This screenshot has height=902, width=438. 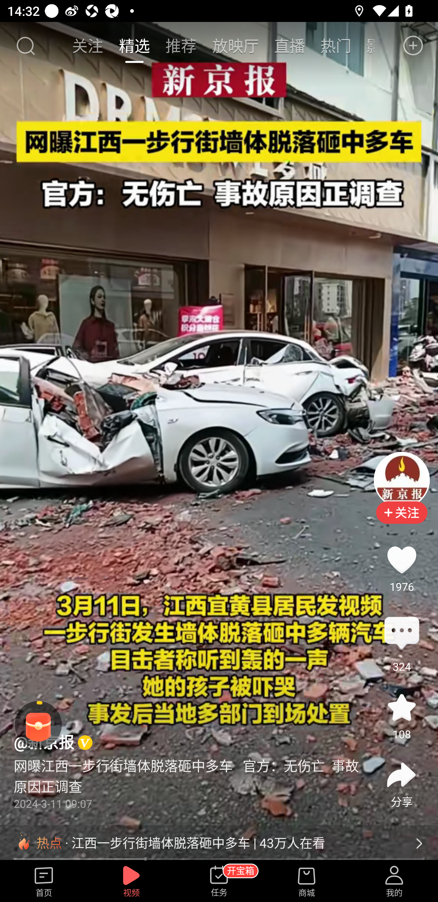 I want to click on 评论324 评论 324, so click(x=401, y=634).